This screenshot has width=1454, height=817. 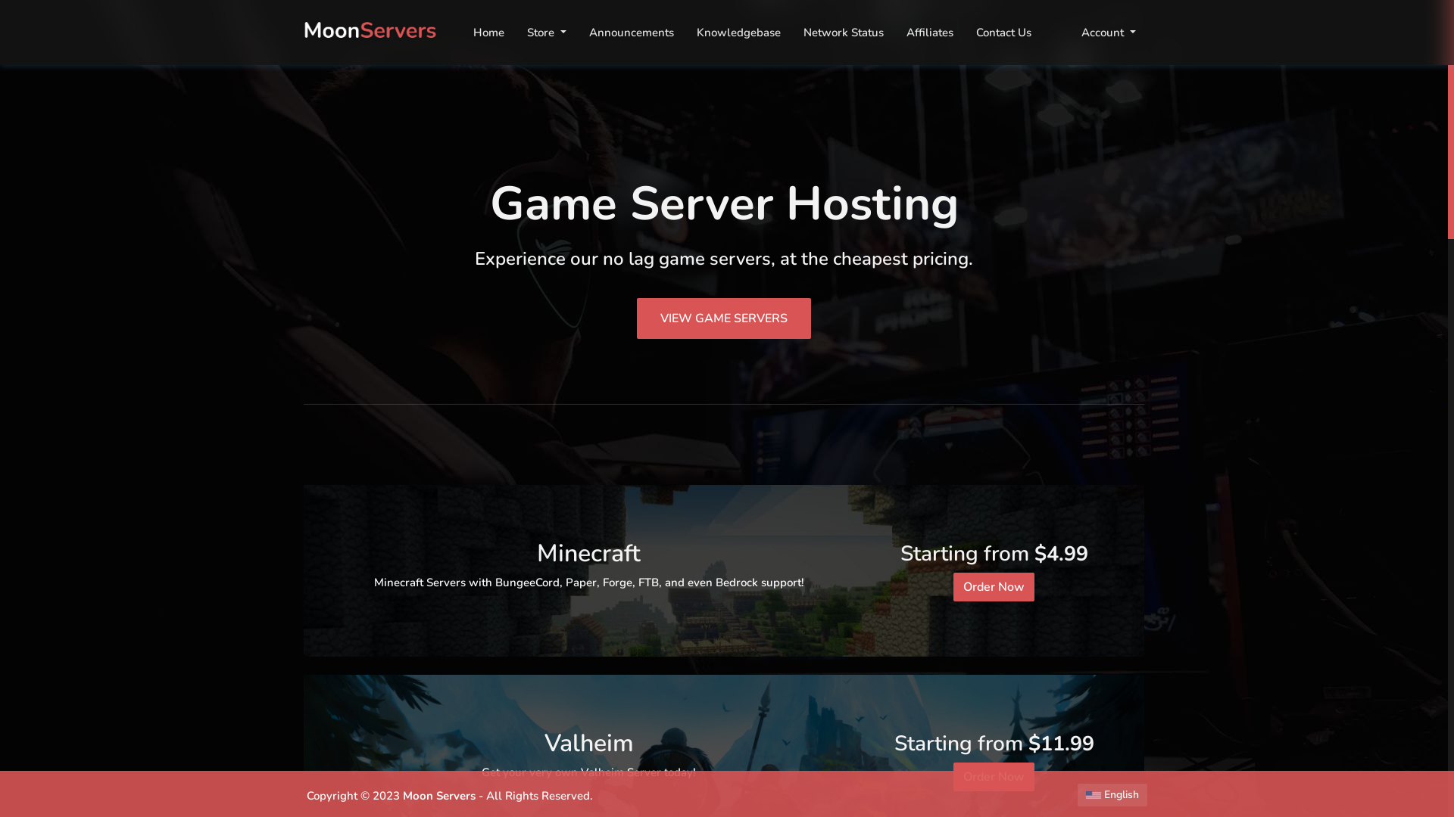 What do you see at coordinates (489, 33) in the screenshot?
I see `Home` at bounding box center [489, 33].